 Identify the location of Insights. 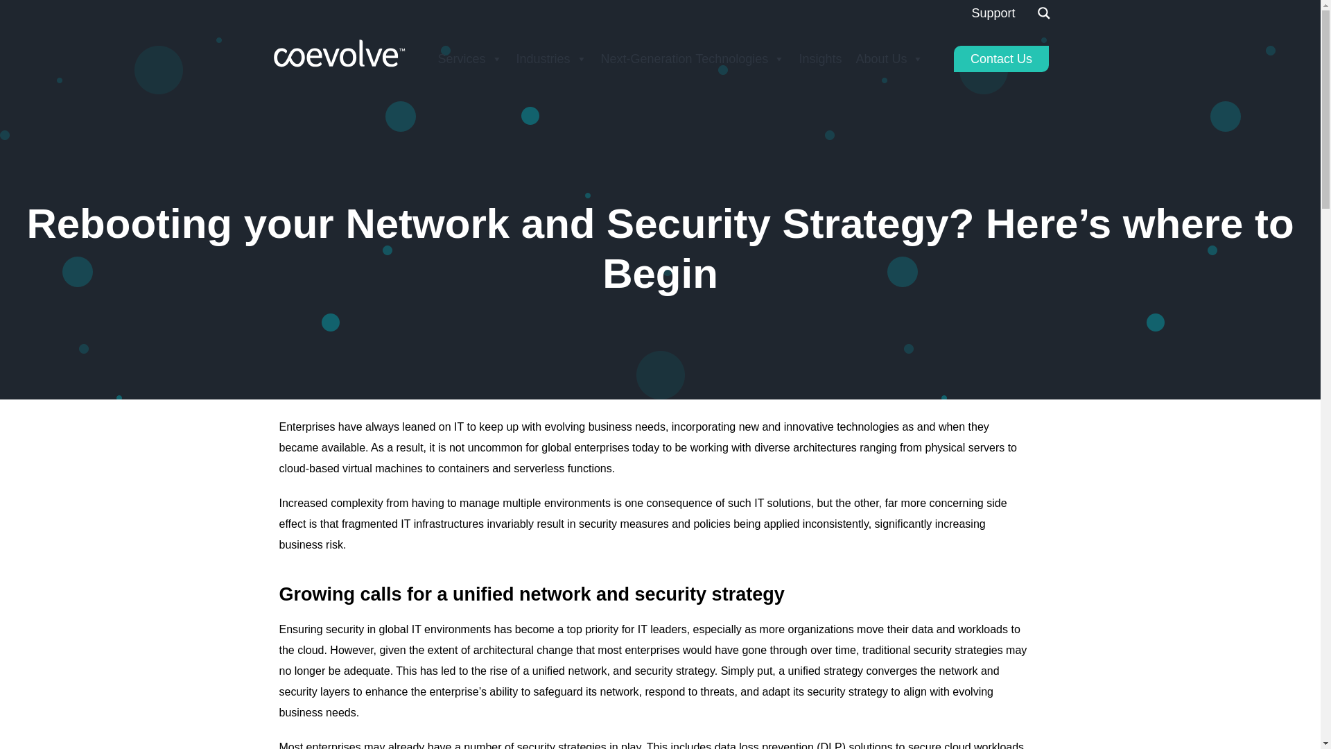
(820, 58).